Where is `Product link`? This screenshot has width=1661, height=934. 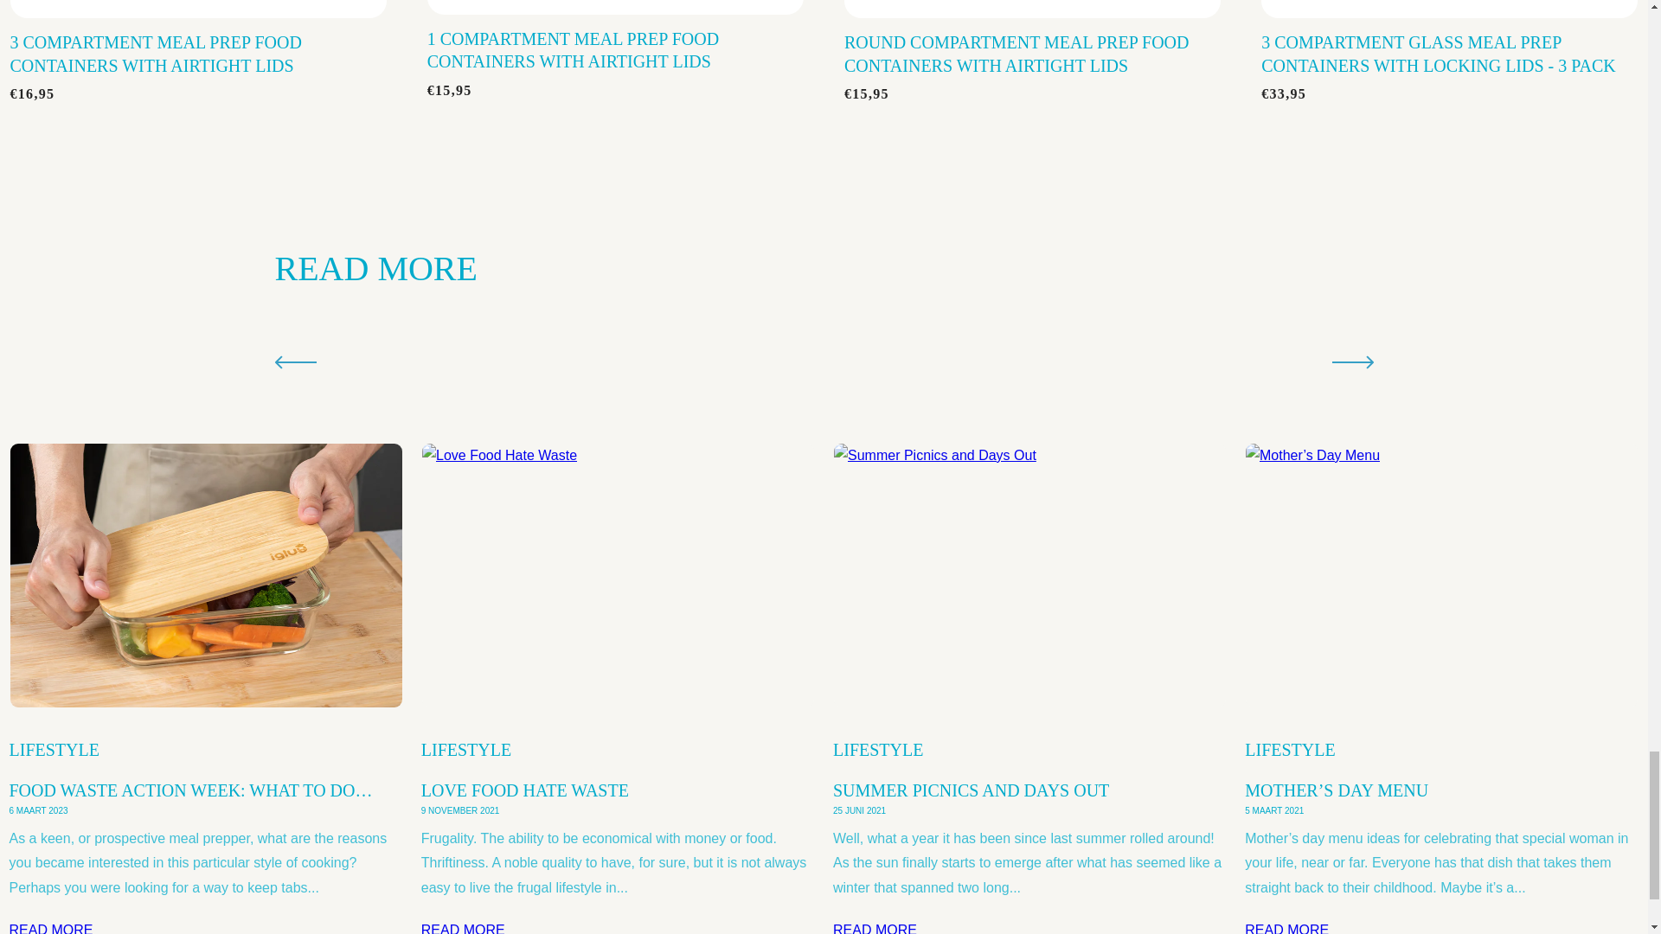
Product link is located at coordinates (615, 7).